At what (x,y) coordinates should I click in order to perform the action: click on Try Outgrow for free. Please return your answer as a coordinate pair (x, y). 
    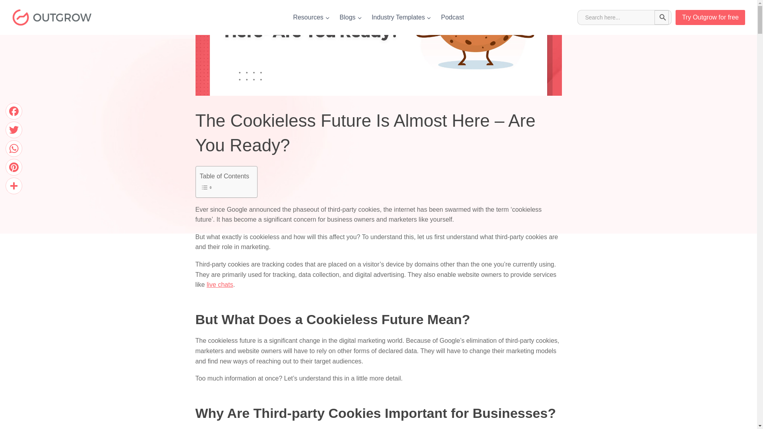
    Looking at the image, I should click on (710, 17).